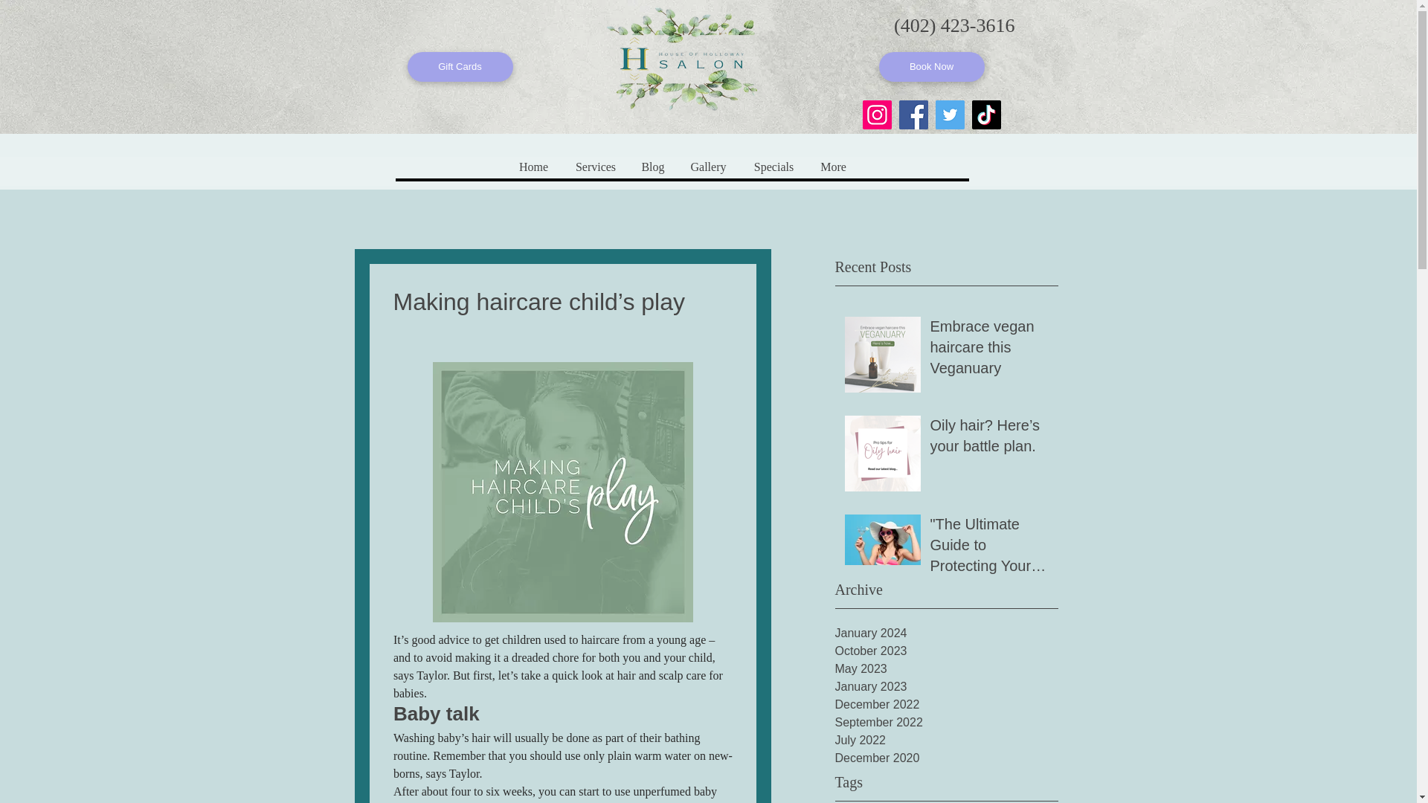  Describe the element at coordinates (652, 167) in the screenshot. I see `Blog` at that location.